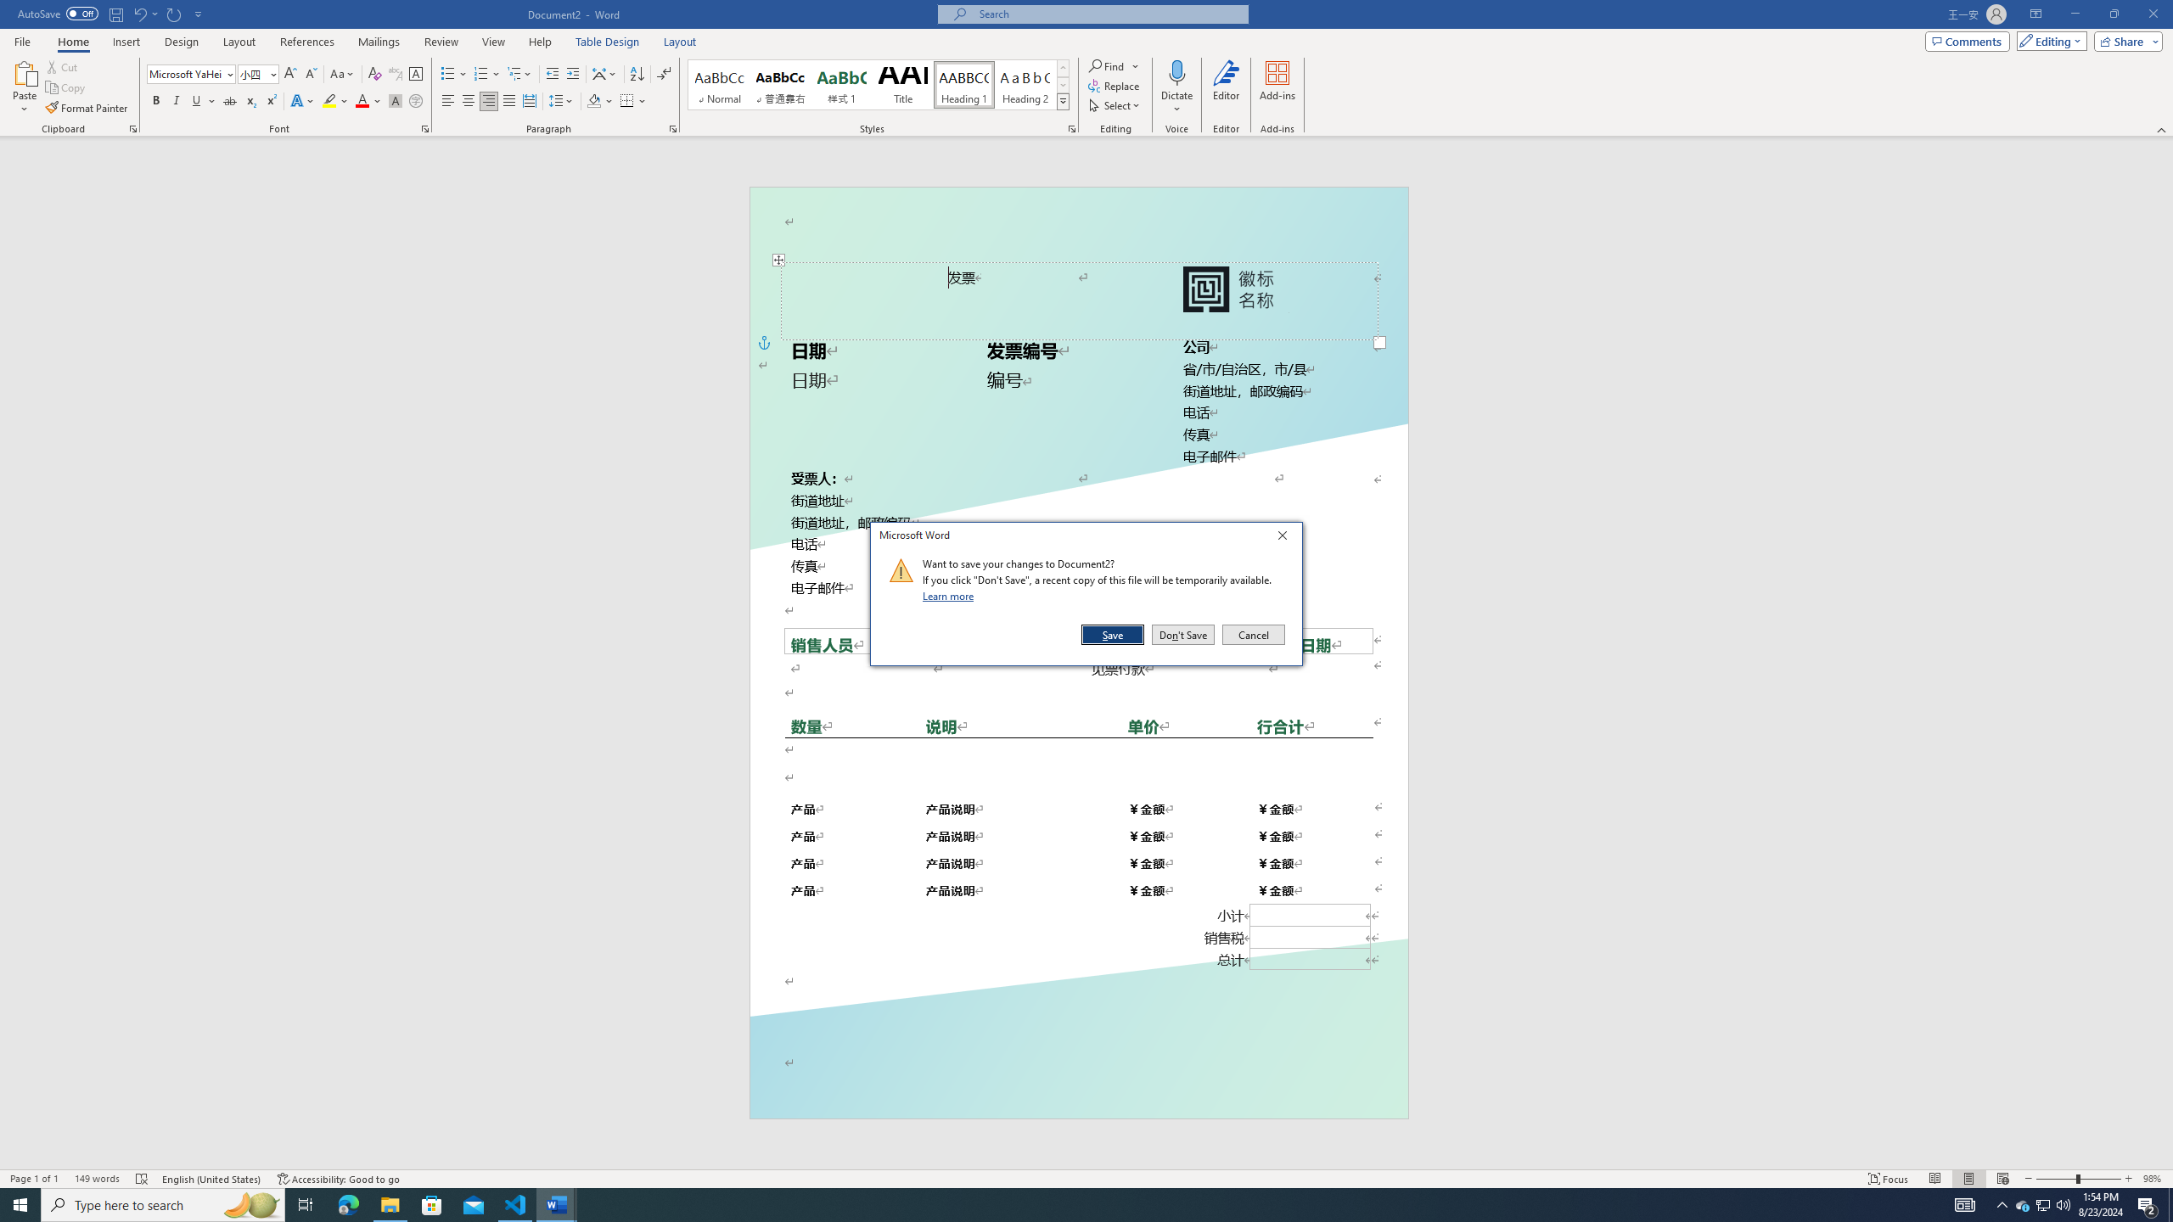  Describe the element at coordinates (175, 14) in the screenshot. I see `Repeat Style` at that location.